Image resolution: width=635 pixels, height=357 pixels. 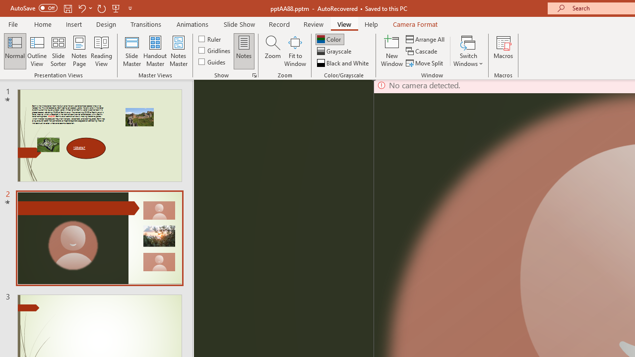 What do you see at coordinates (215, 51) in the screenshot?
I see `Gridlines` at bounding box center [215, 51].